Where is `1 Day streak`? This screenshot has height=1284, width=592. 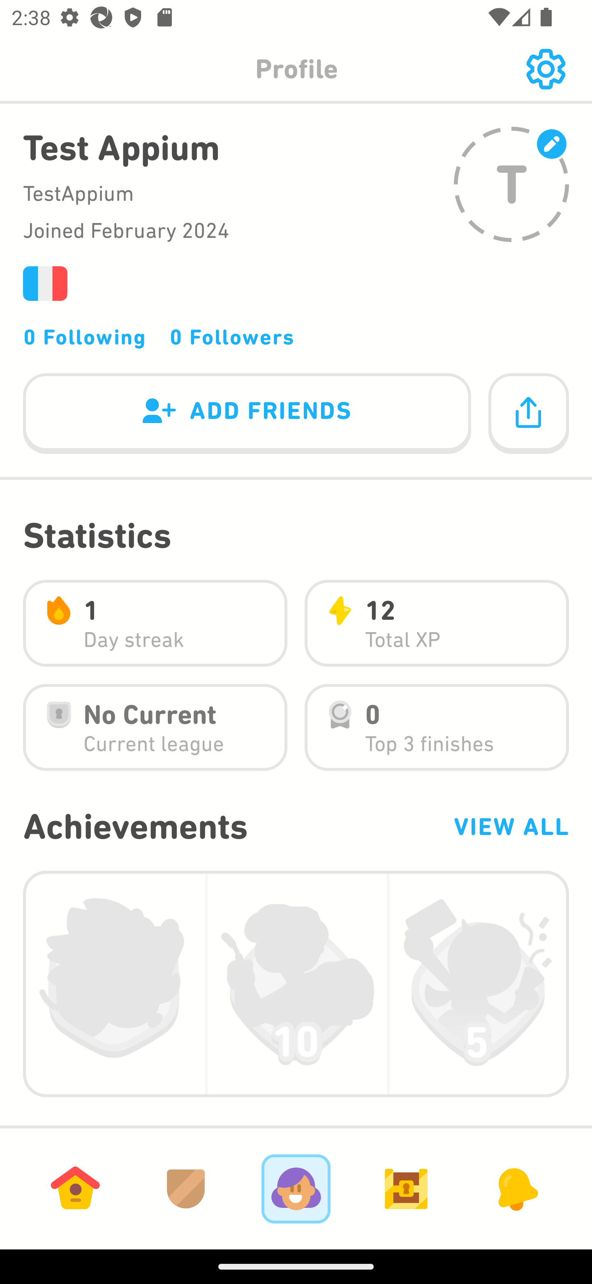 1 Day streak is located at coordinates (155, 623).